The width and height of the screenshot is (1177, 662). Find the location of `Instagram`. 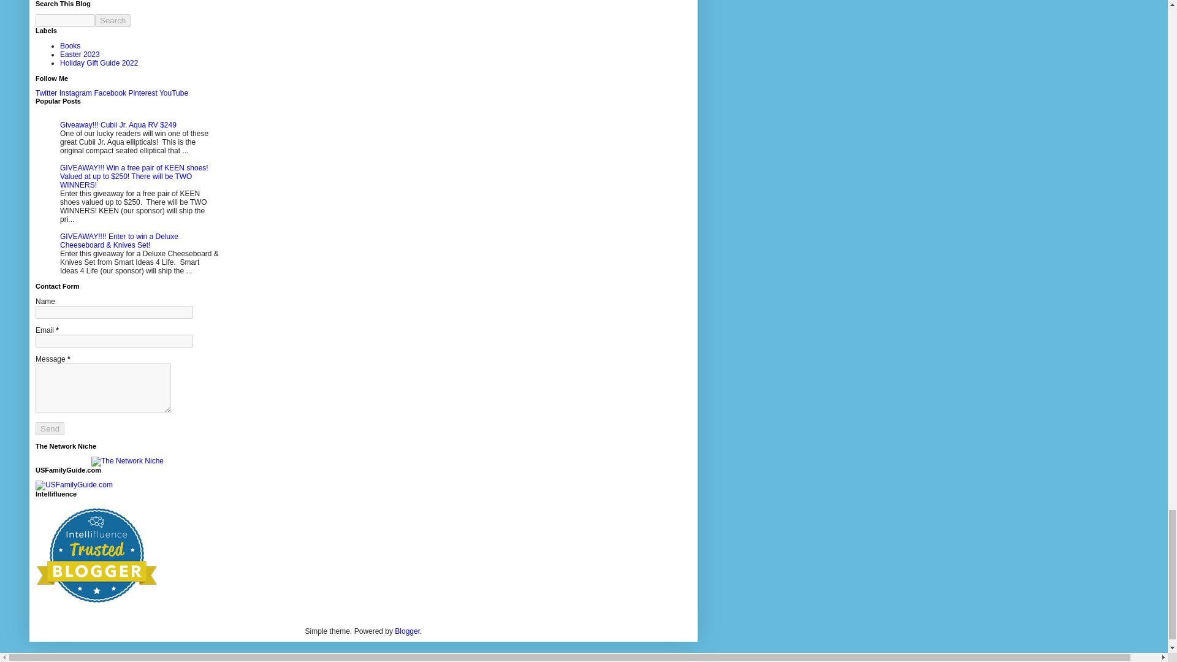

Instagram is located at coordinates (75, 93).